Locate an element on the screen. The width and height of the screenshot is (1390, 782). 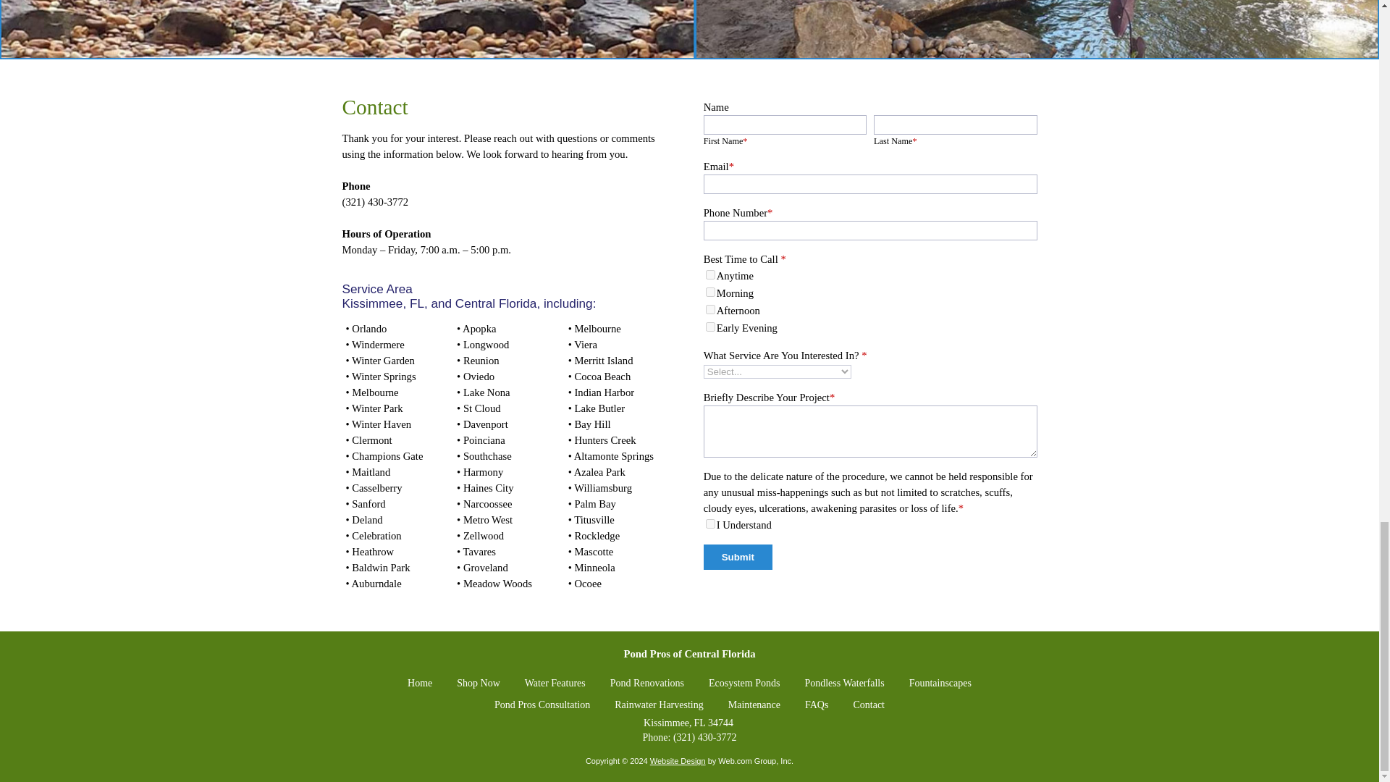
Morning is located at coordinates (711, 293).